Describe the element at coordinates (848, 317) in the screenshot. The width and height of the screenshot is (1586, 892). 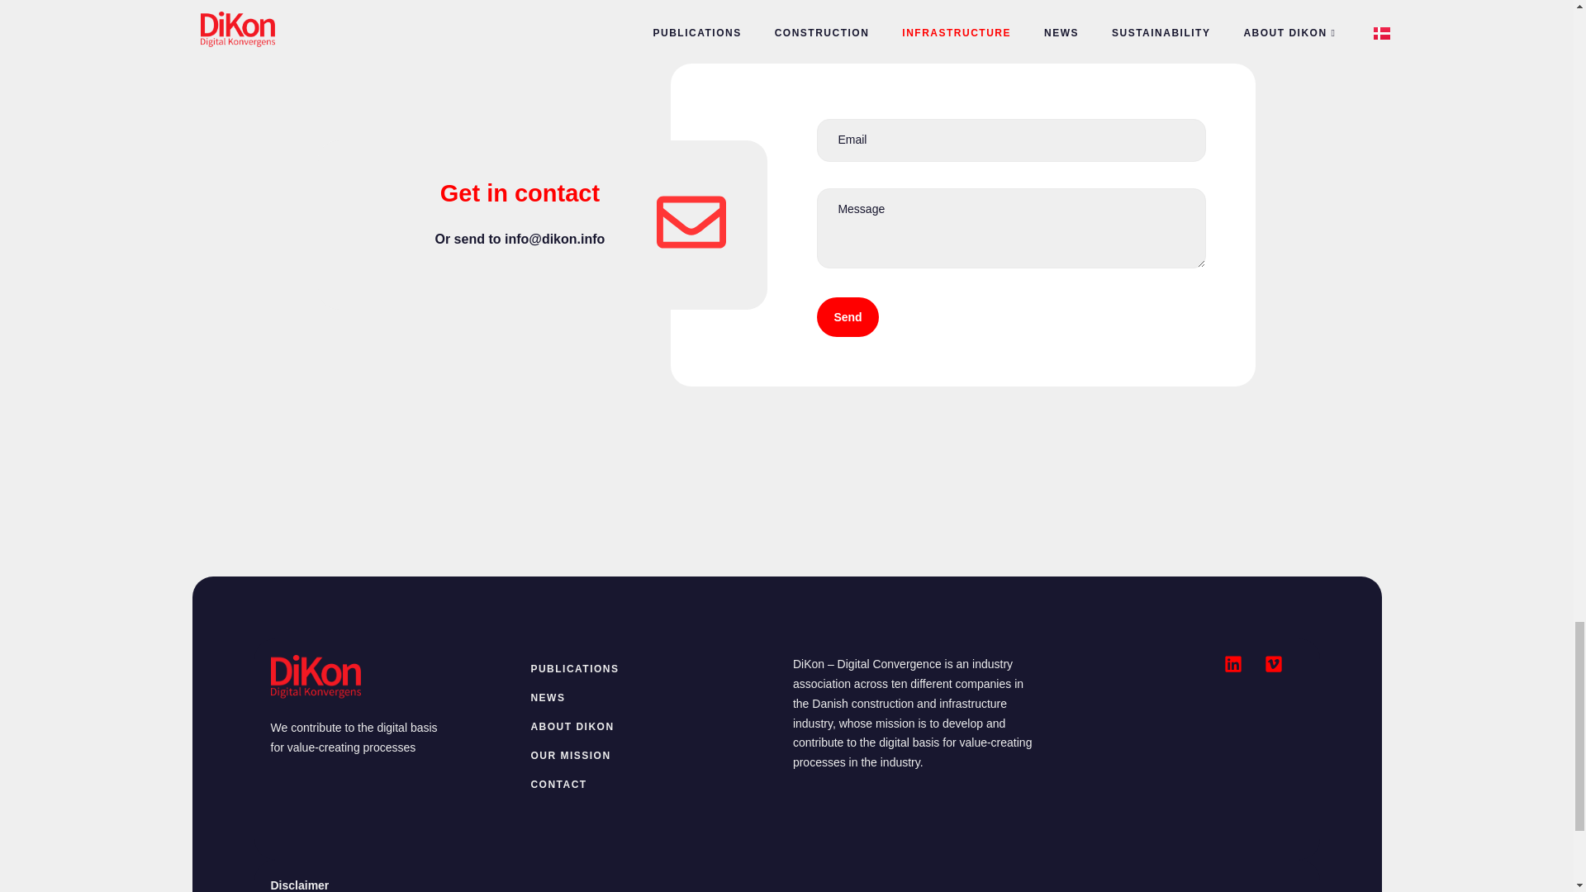
I see `Send` at that location.